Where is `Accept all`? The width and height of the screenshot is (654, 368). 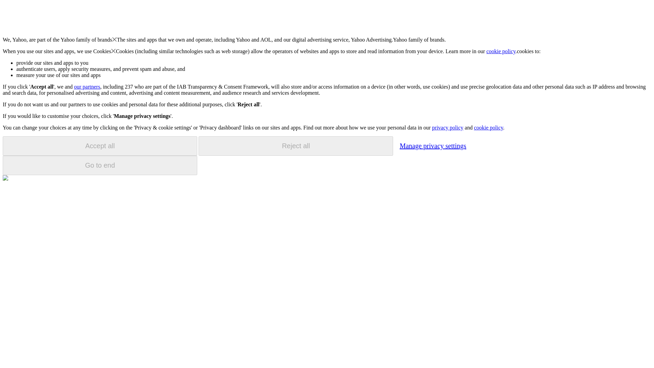 Accept all is located at coordinates (100, 146).